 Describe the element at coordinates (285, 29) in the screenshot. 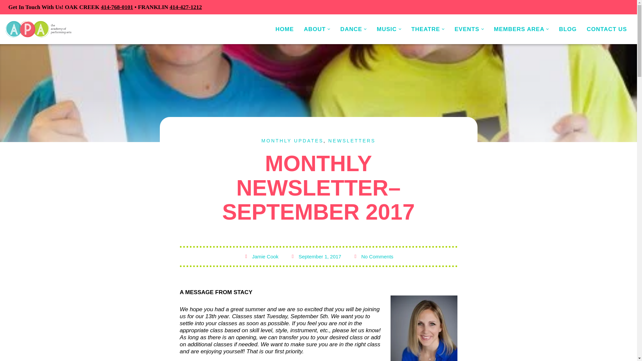

I see `HOME` at that location.